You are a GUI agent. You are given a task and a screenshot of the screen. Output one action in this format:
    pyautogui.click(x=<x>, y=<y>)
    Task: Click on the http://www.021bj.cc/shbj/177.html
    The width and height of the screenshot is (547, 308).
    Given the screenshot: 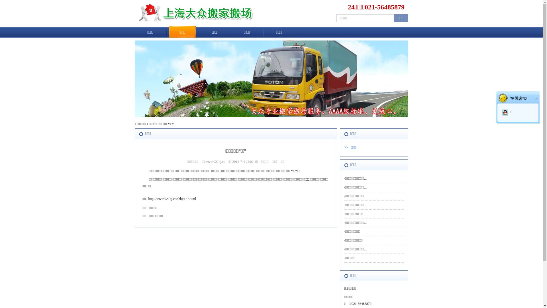 What is the action you would take?
    pyautogui.click(x=172, y=199)
    